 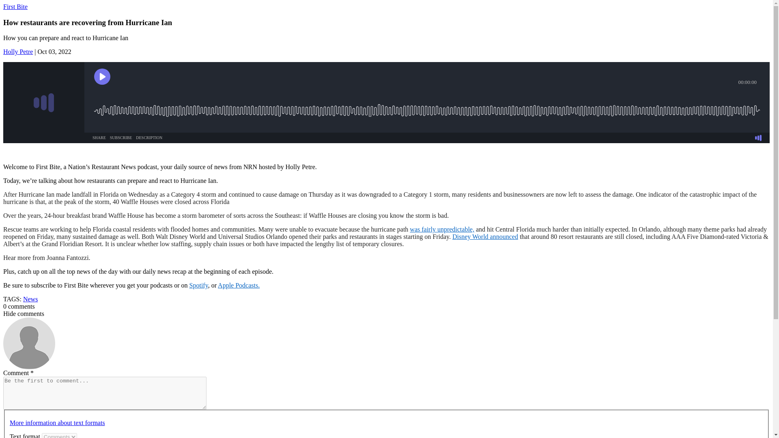 I want to click on Holly Petre, so click(x=18, y=52).